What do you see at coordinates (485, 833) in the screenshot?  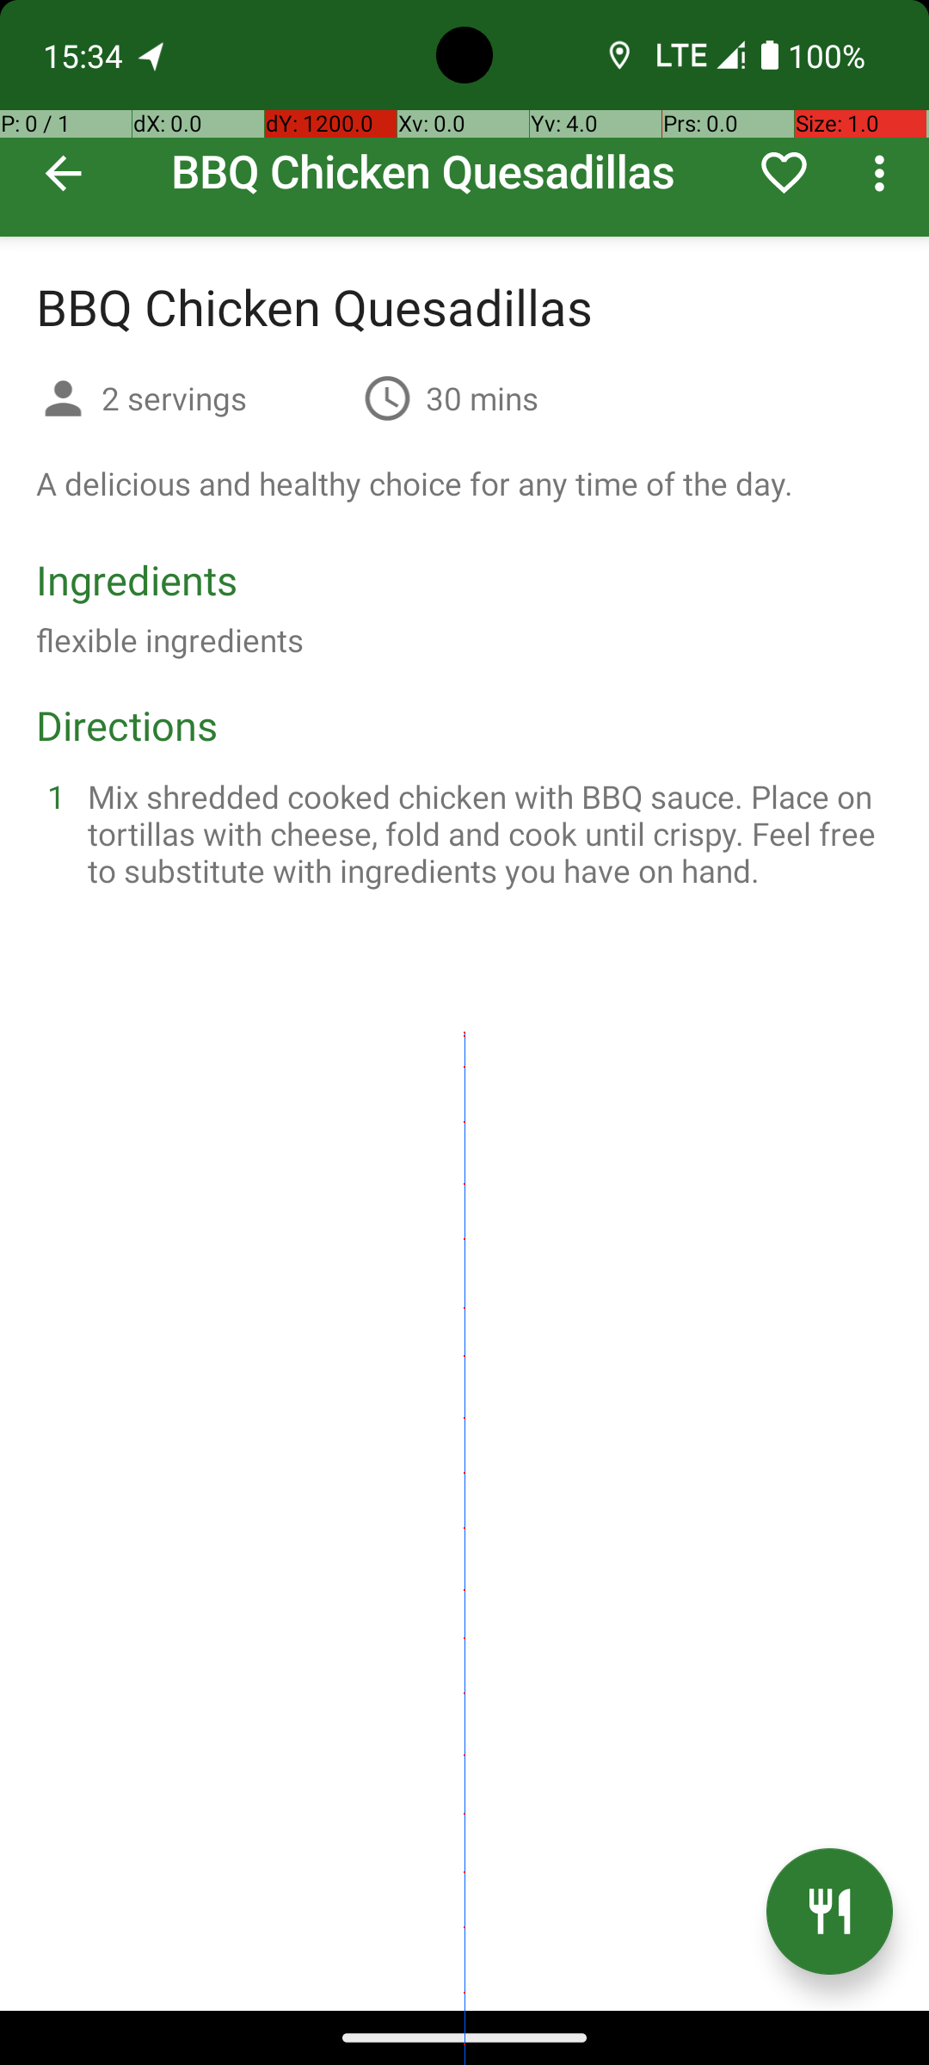 I see `Mix shredded cooked chicken with BBQ sauce. Place on tortillas with cheese, fold and cook until crispy. Feel free to substitute with ingredients you have on hand.` at bounding box center [485, 833].